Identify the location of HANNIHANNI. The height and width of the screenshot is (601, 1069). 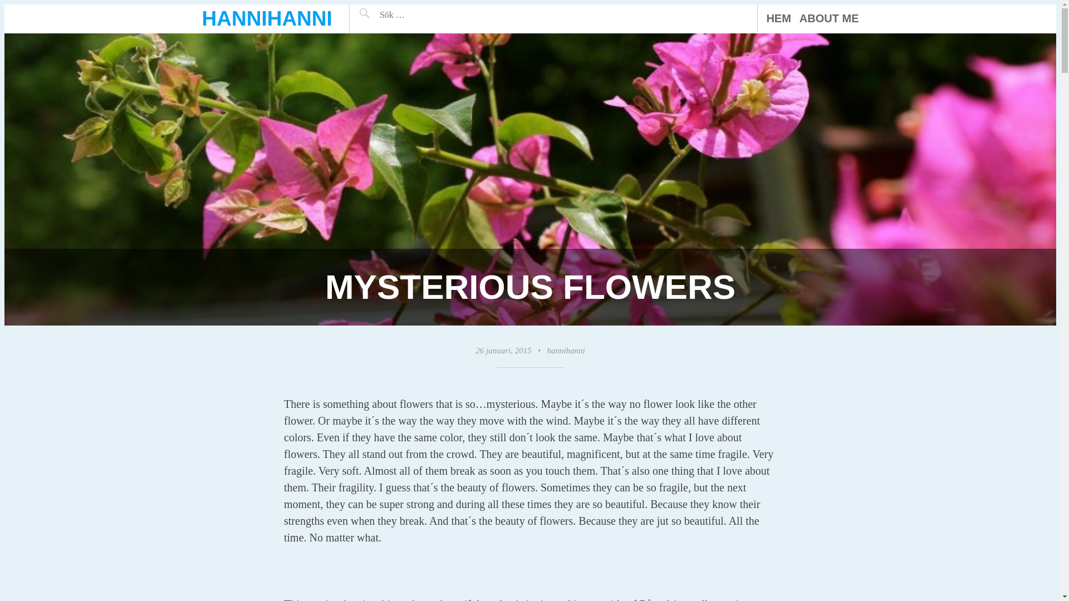
(266, 18).